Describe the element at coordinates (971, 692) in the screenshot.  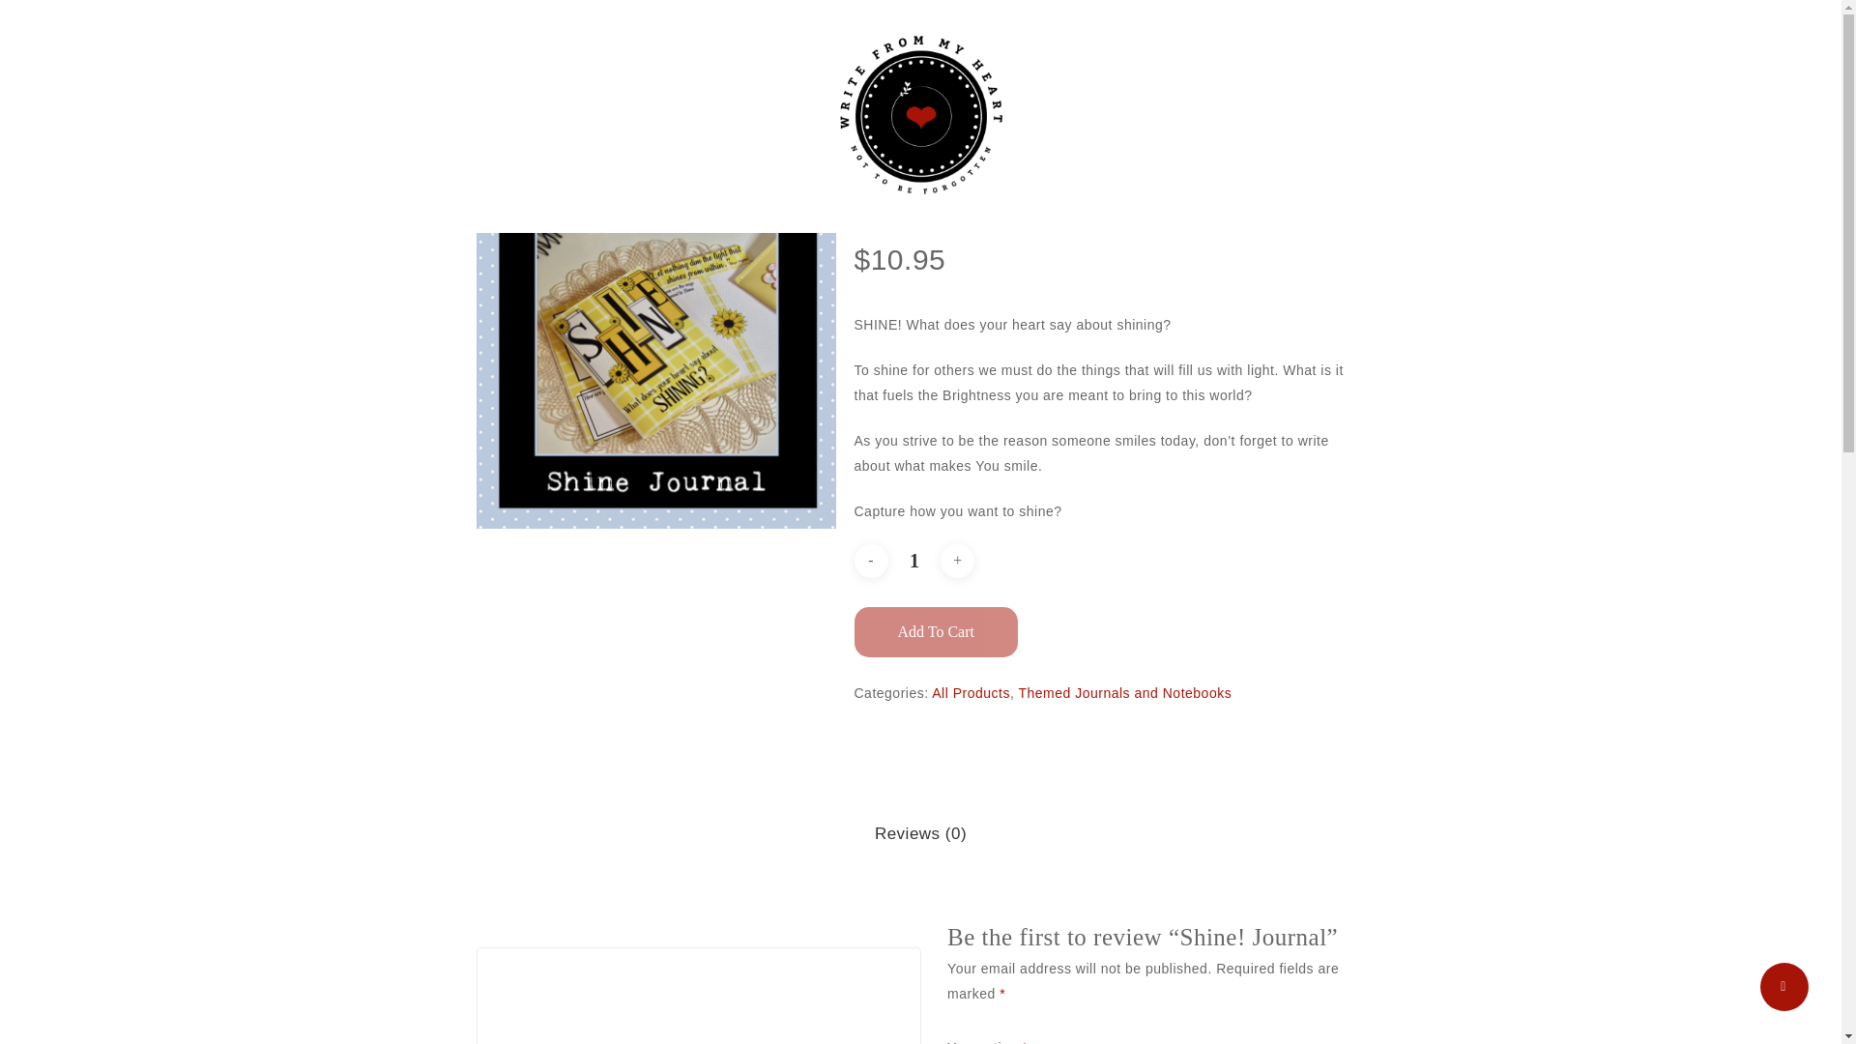
I see `All Products` at that location.